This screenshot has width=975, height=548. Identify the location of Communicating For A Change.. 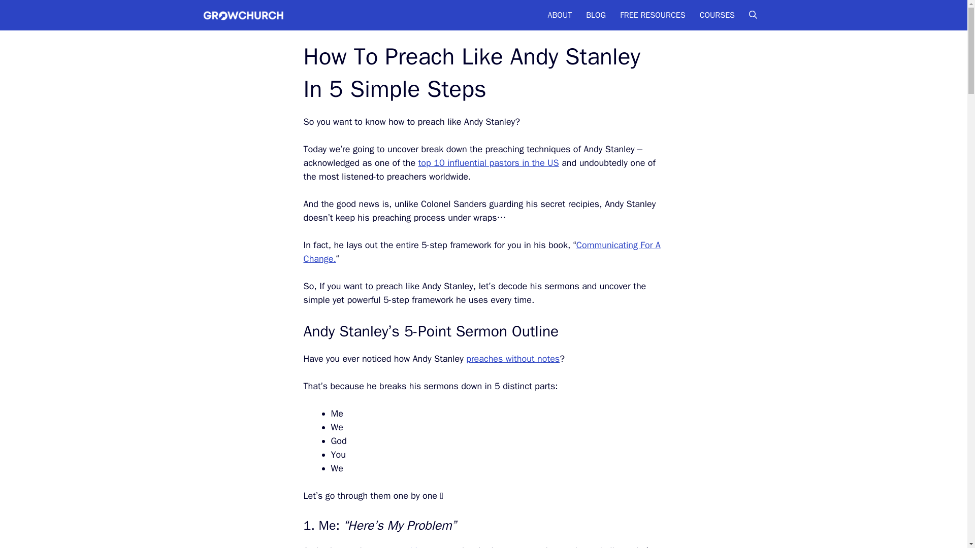
(482, 252).